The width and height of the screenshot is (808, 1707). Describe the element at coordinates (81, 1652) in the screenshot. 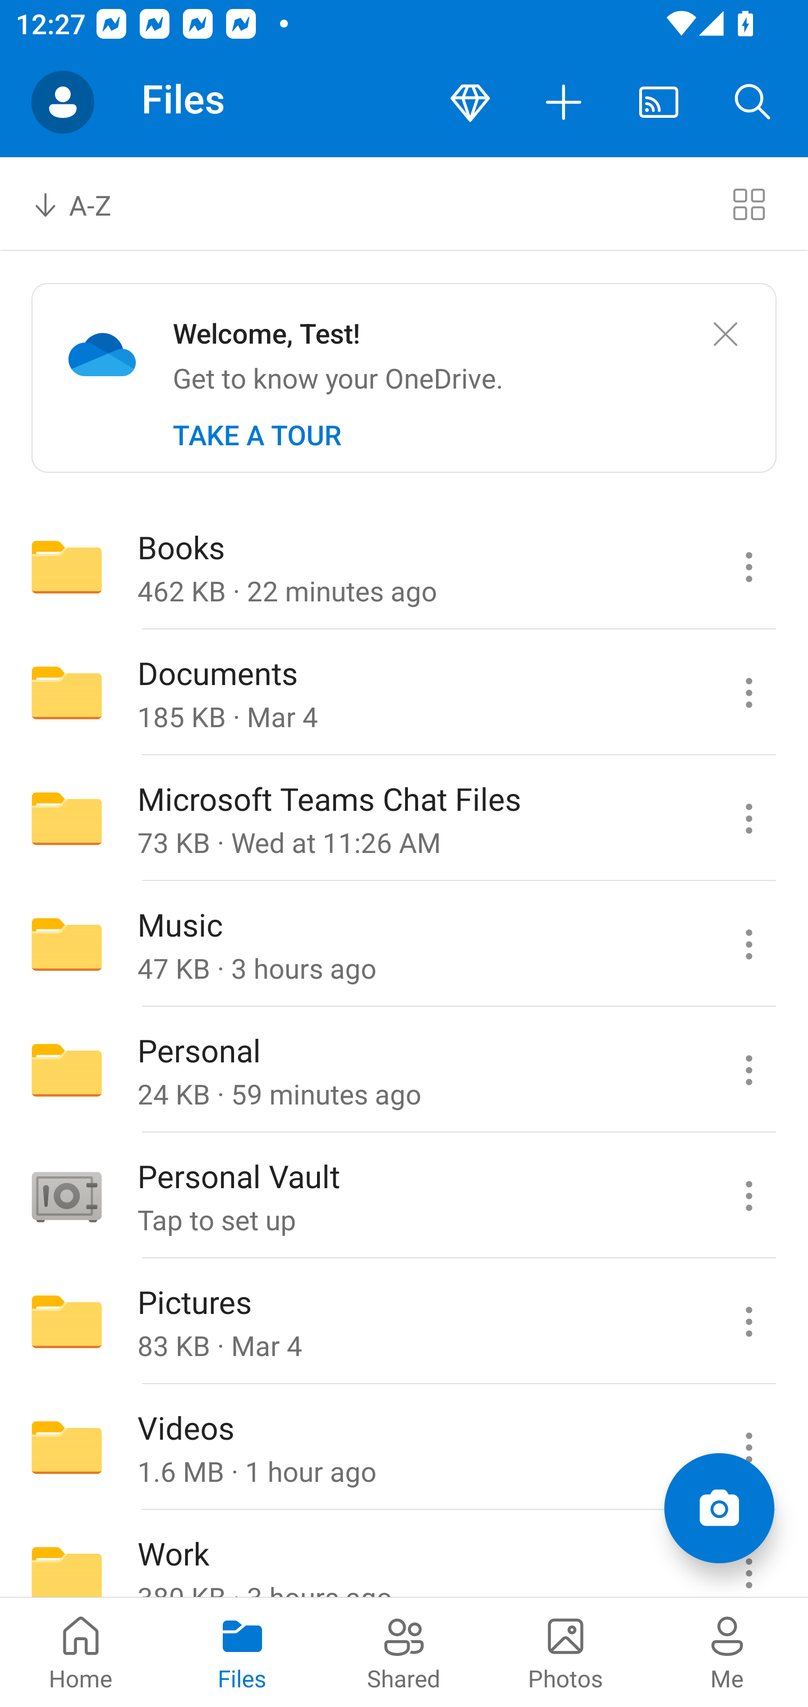

I see `Home pivot Home` at that location.